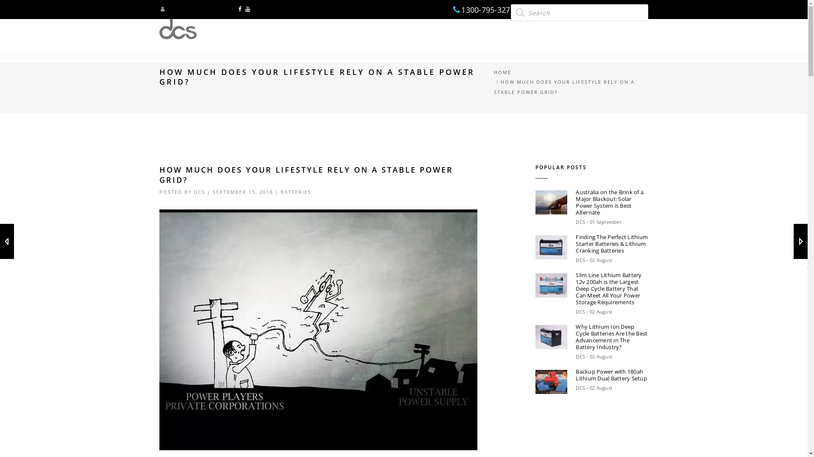  I want to click on Backup Power with 180ah Lithium Dual Battery Setup, so click(612, 375).